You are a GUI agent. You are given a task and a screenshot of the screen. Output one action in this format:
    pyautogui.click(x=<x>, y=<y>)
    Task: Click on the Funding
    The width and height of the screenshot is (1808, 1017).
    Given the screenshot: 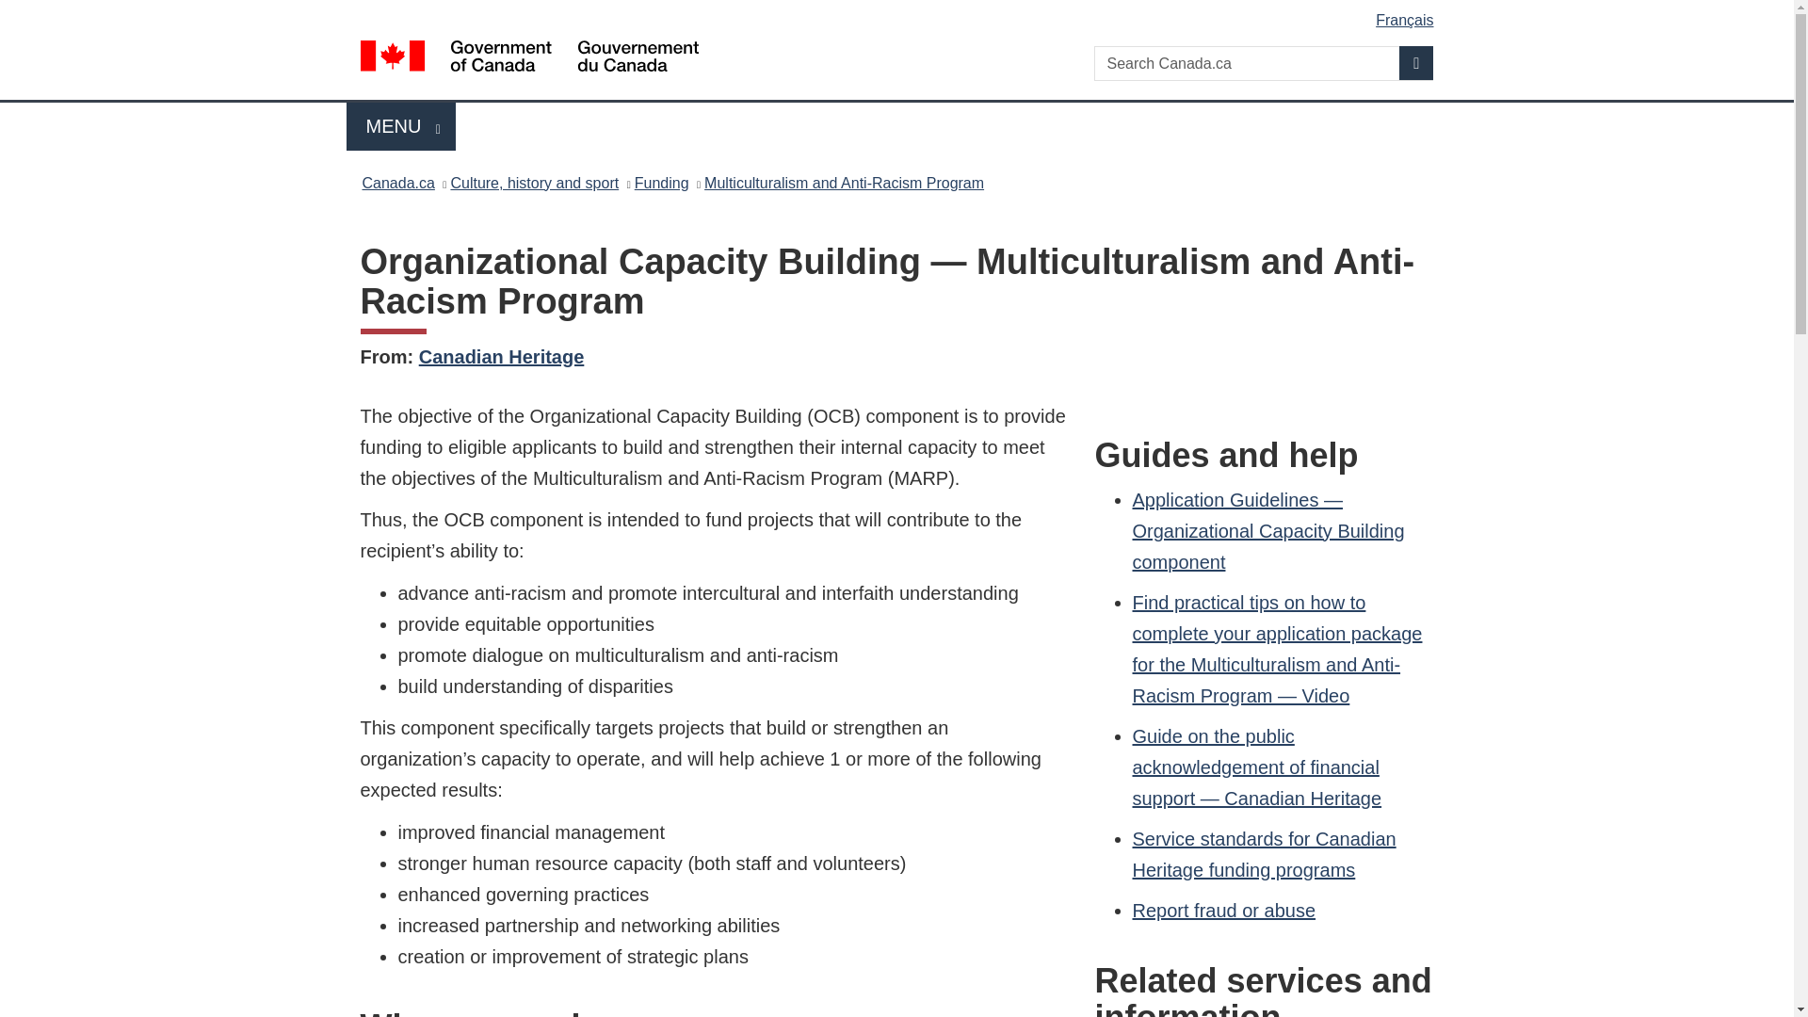 What is the action you would take?
    pyautogui.click(x=401, y=126)
    